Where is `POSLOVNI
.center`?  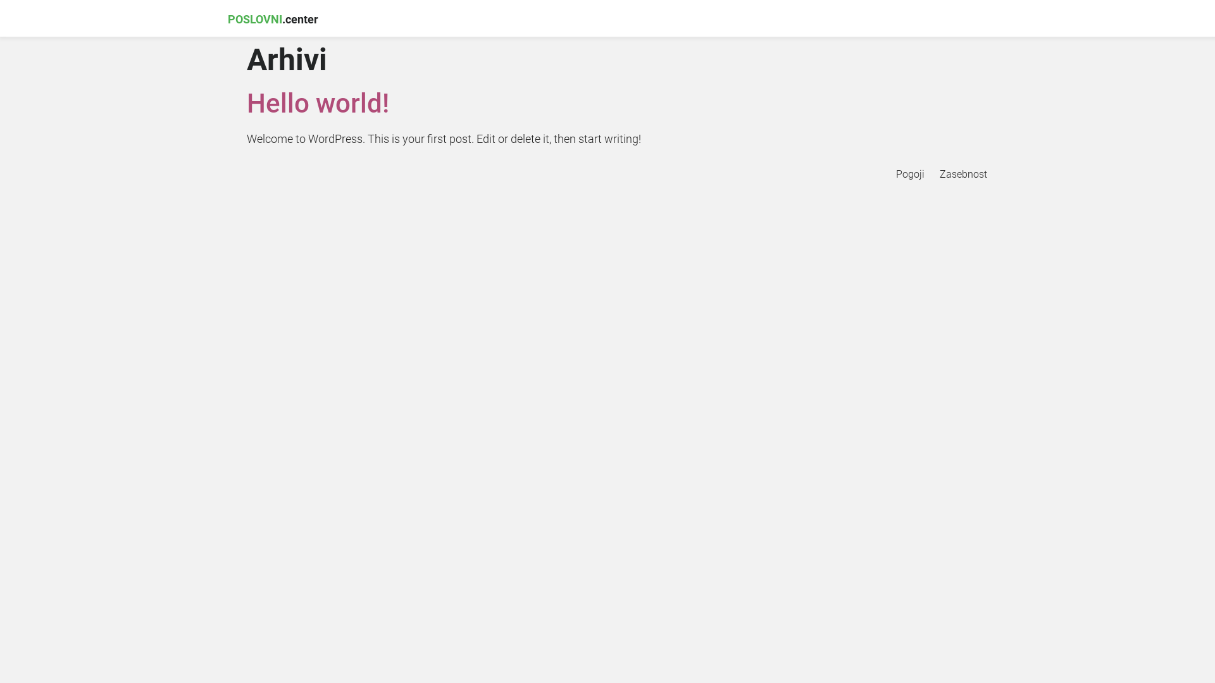 POSLOVNI
.center is located at coordinates (418, 20).